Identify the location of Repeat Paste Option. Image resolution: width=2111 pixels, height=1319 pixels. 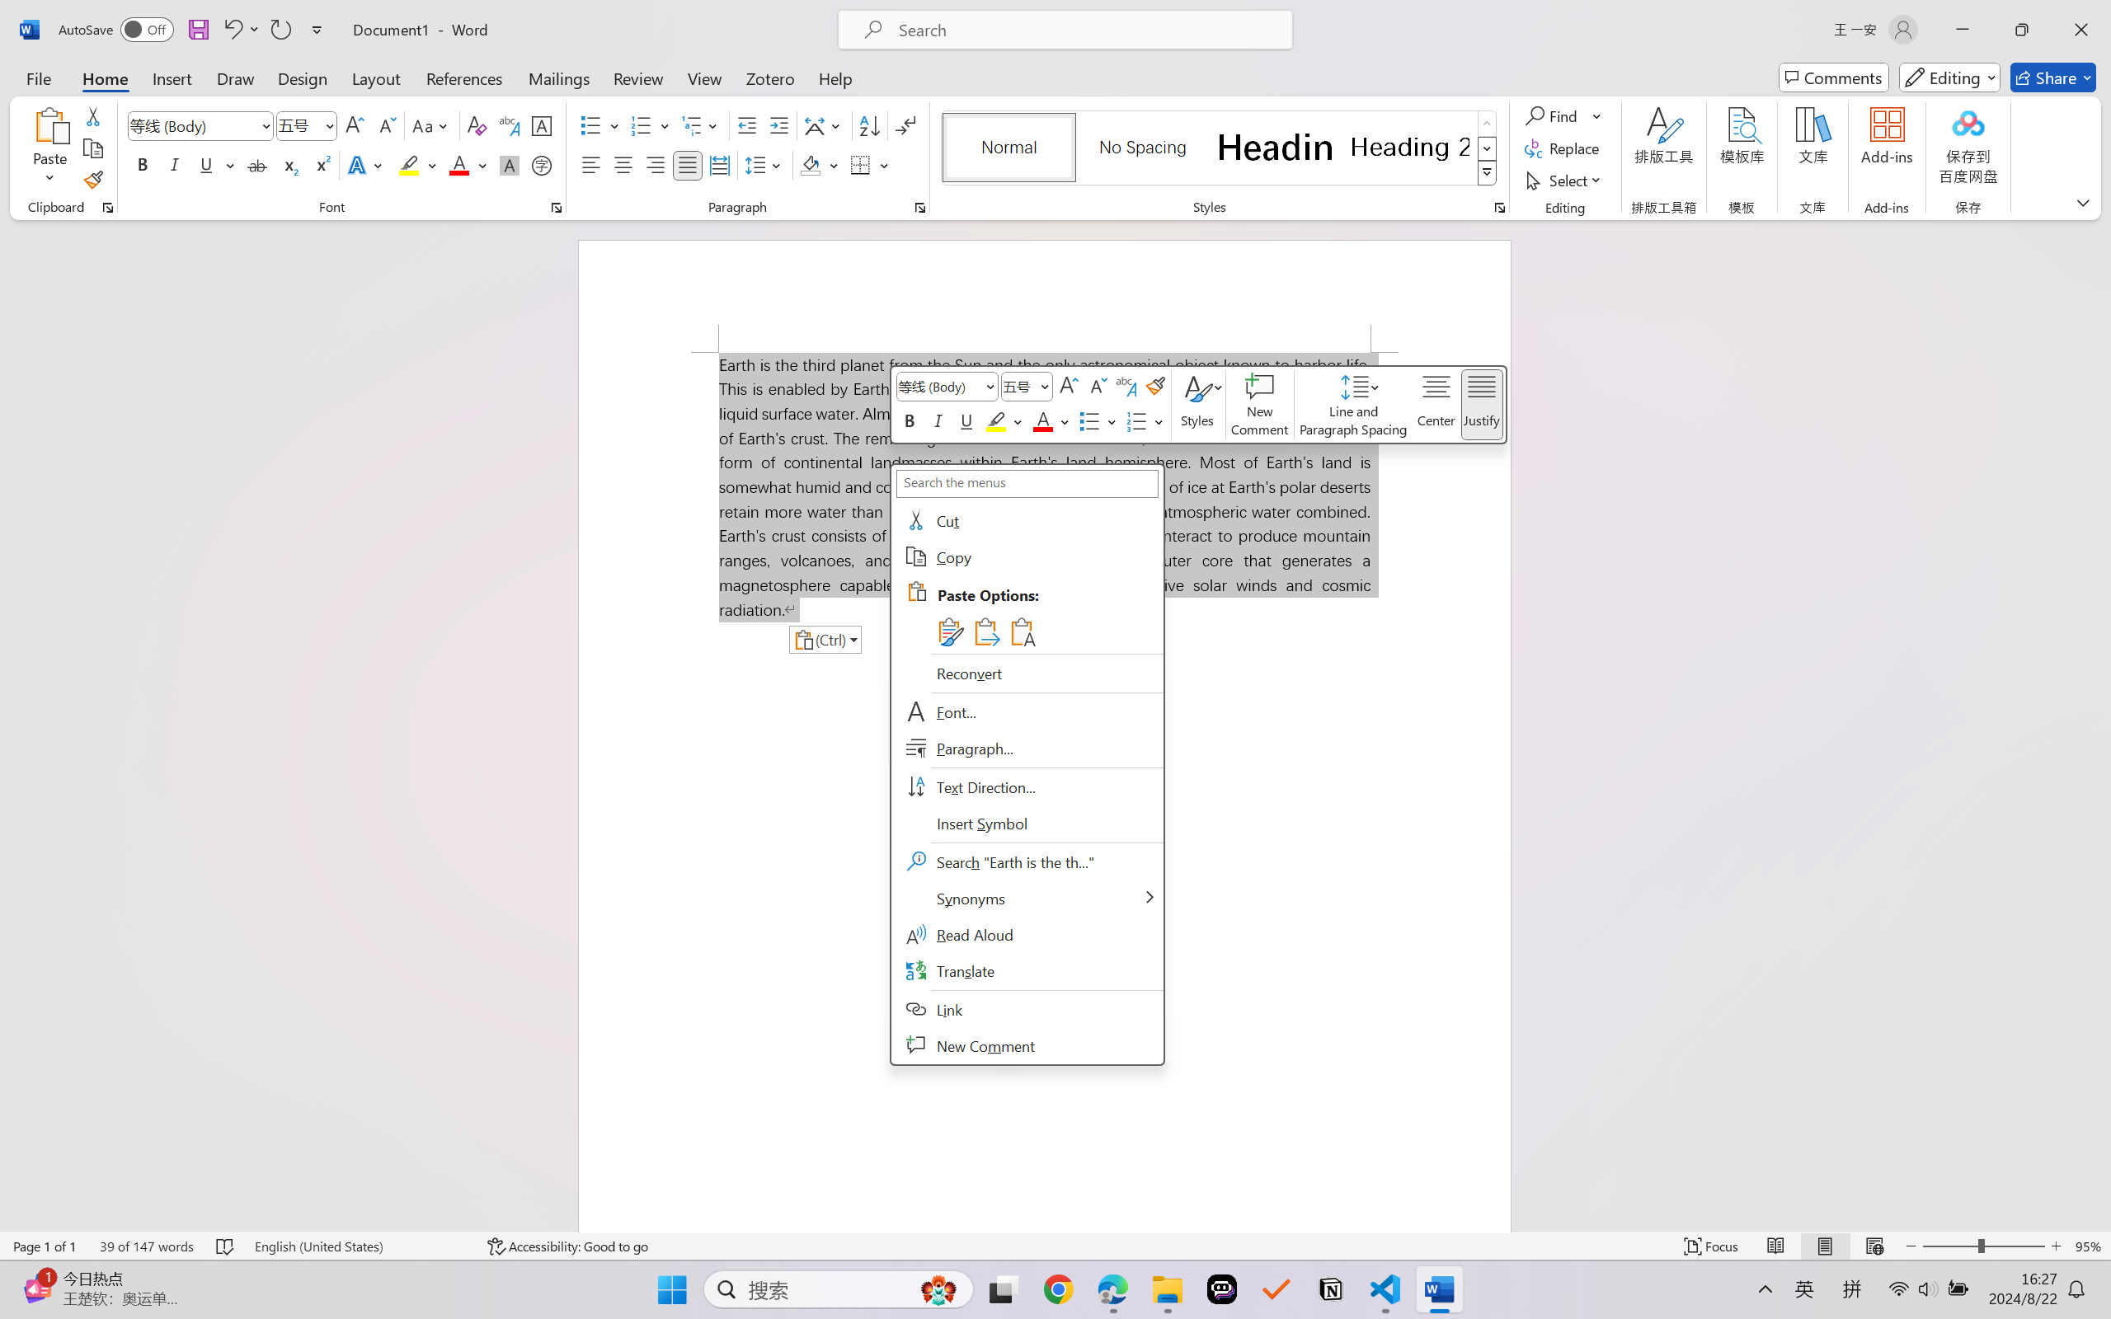
(280, 30).